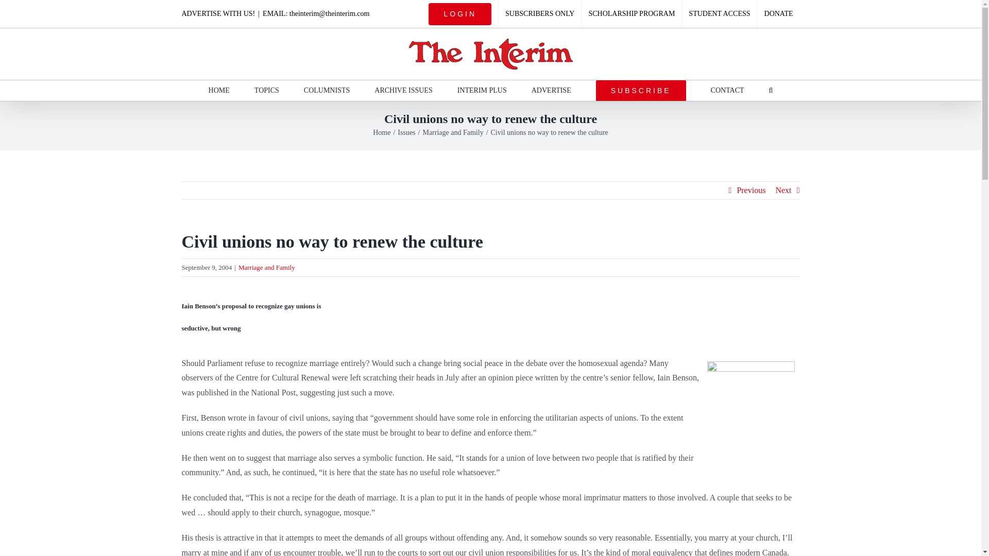  What do you see at coordinates (219, 90) in the screenshot?
I see `HOME` at bounding box center [219, 90].